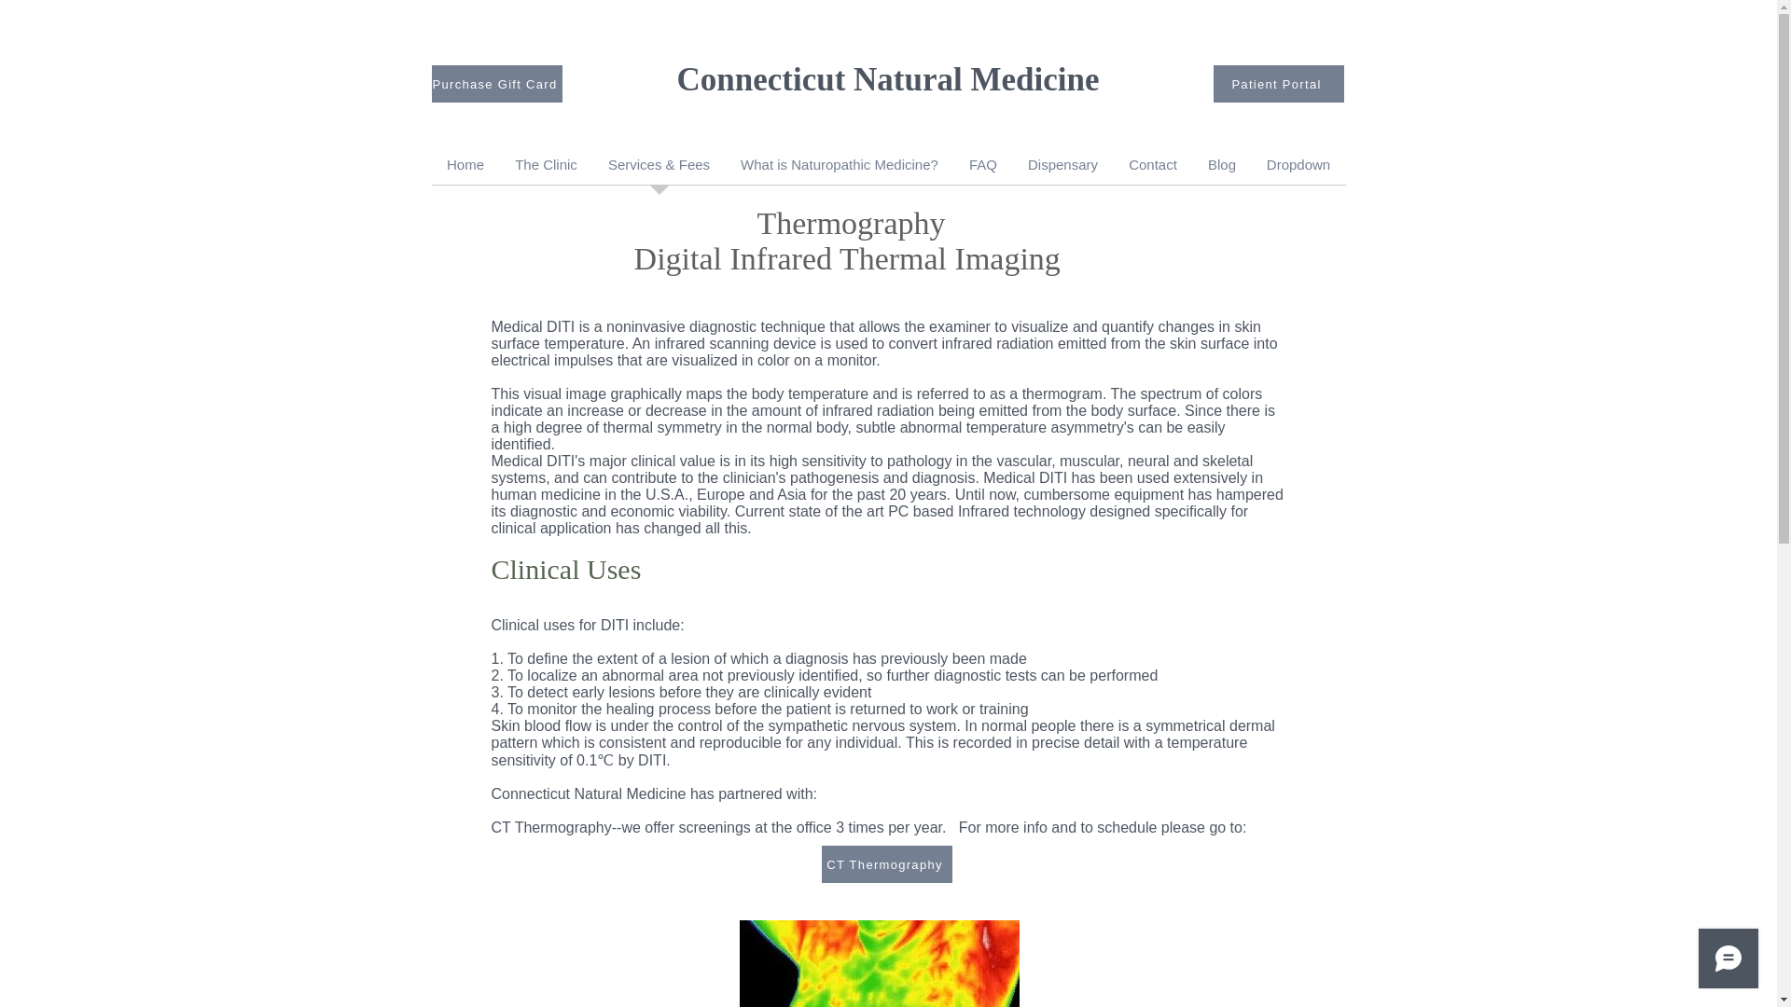  What do you see at coordinates (496, 84) in the screenshot?
I see `Purchase Gift Card` at bounding box center [496, 84].